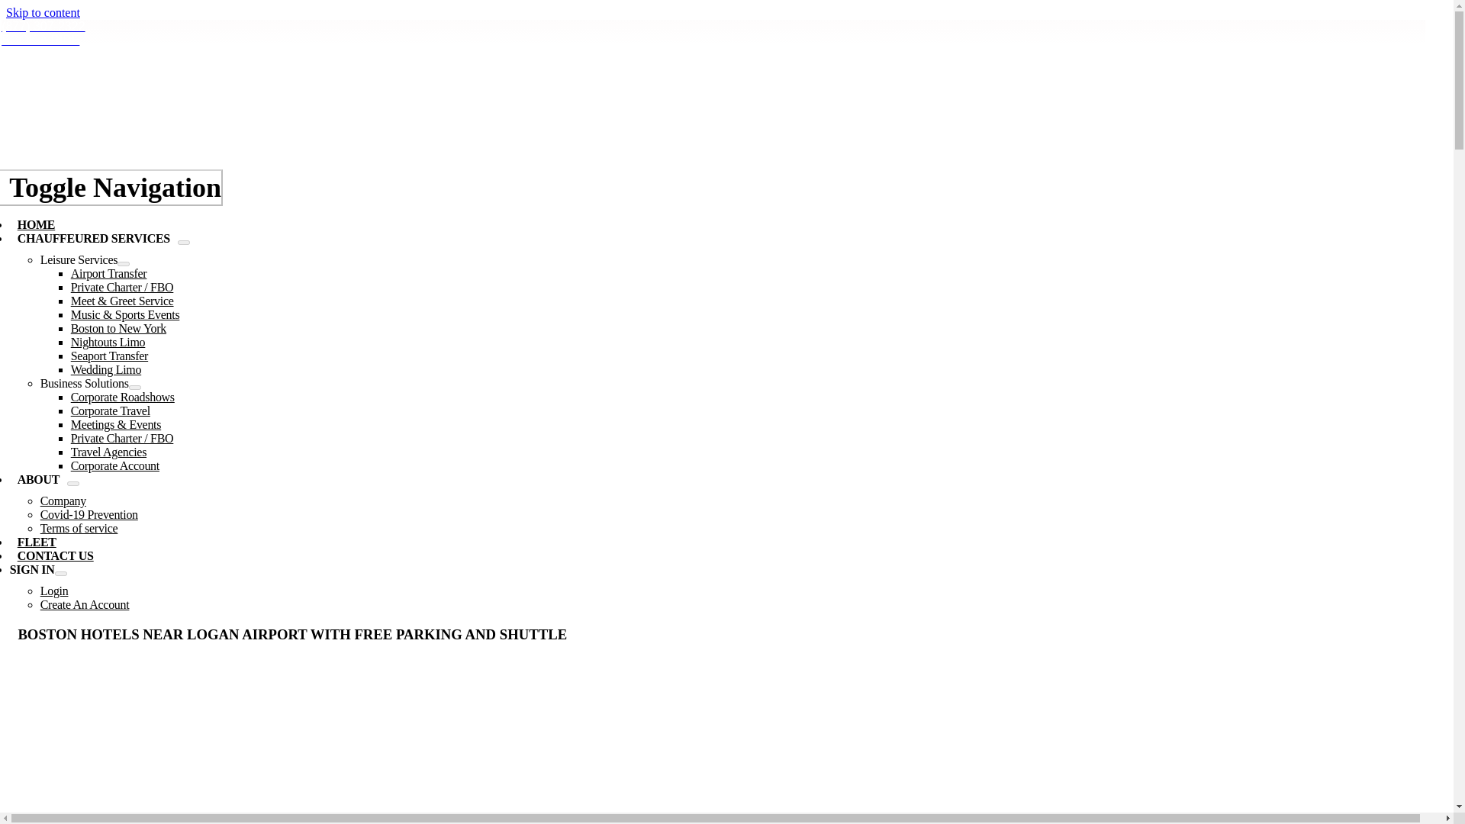 This screenshot has height=824, width=1465. I want to click on Seaport Transfer, so click(108, 356).